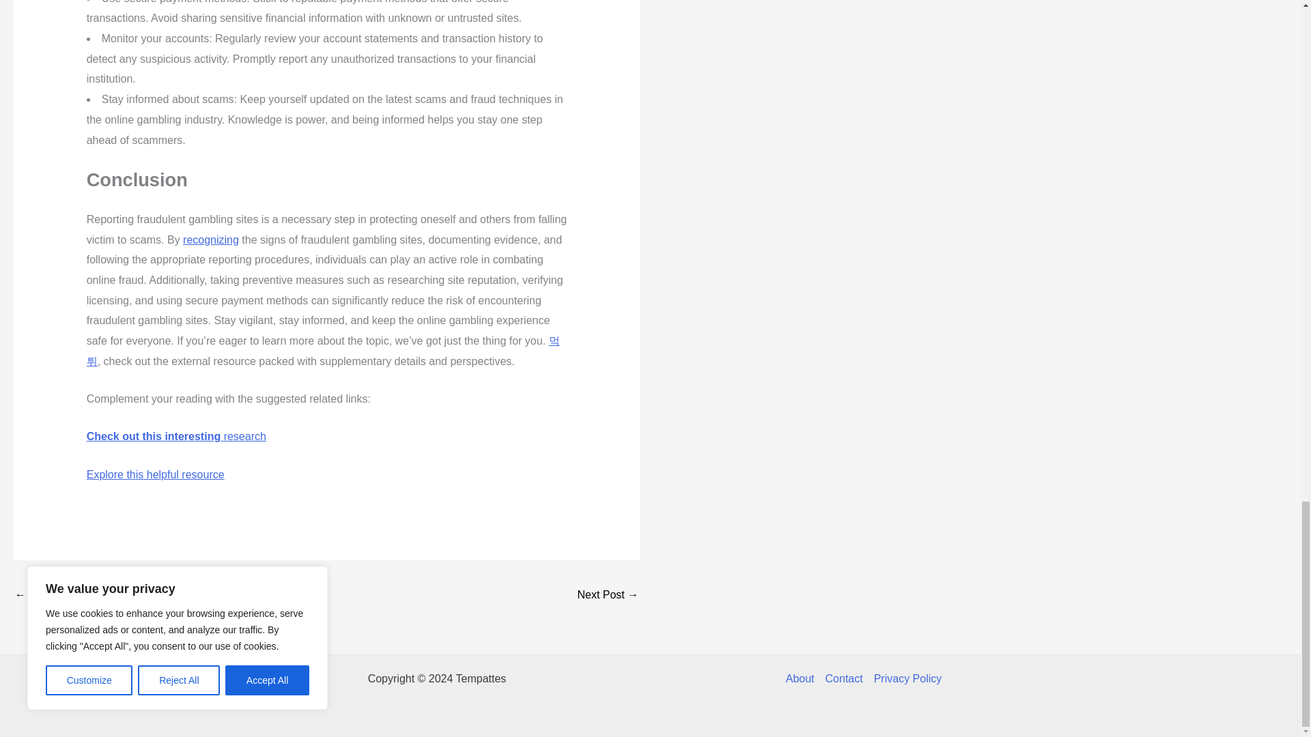 This screenshot has height=737, width=1311. Describe the element at coordinates (210, 240) in the screenshot. I see `recognizing` at that location.